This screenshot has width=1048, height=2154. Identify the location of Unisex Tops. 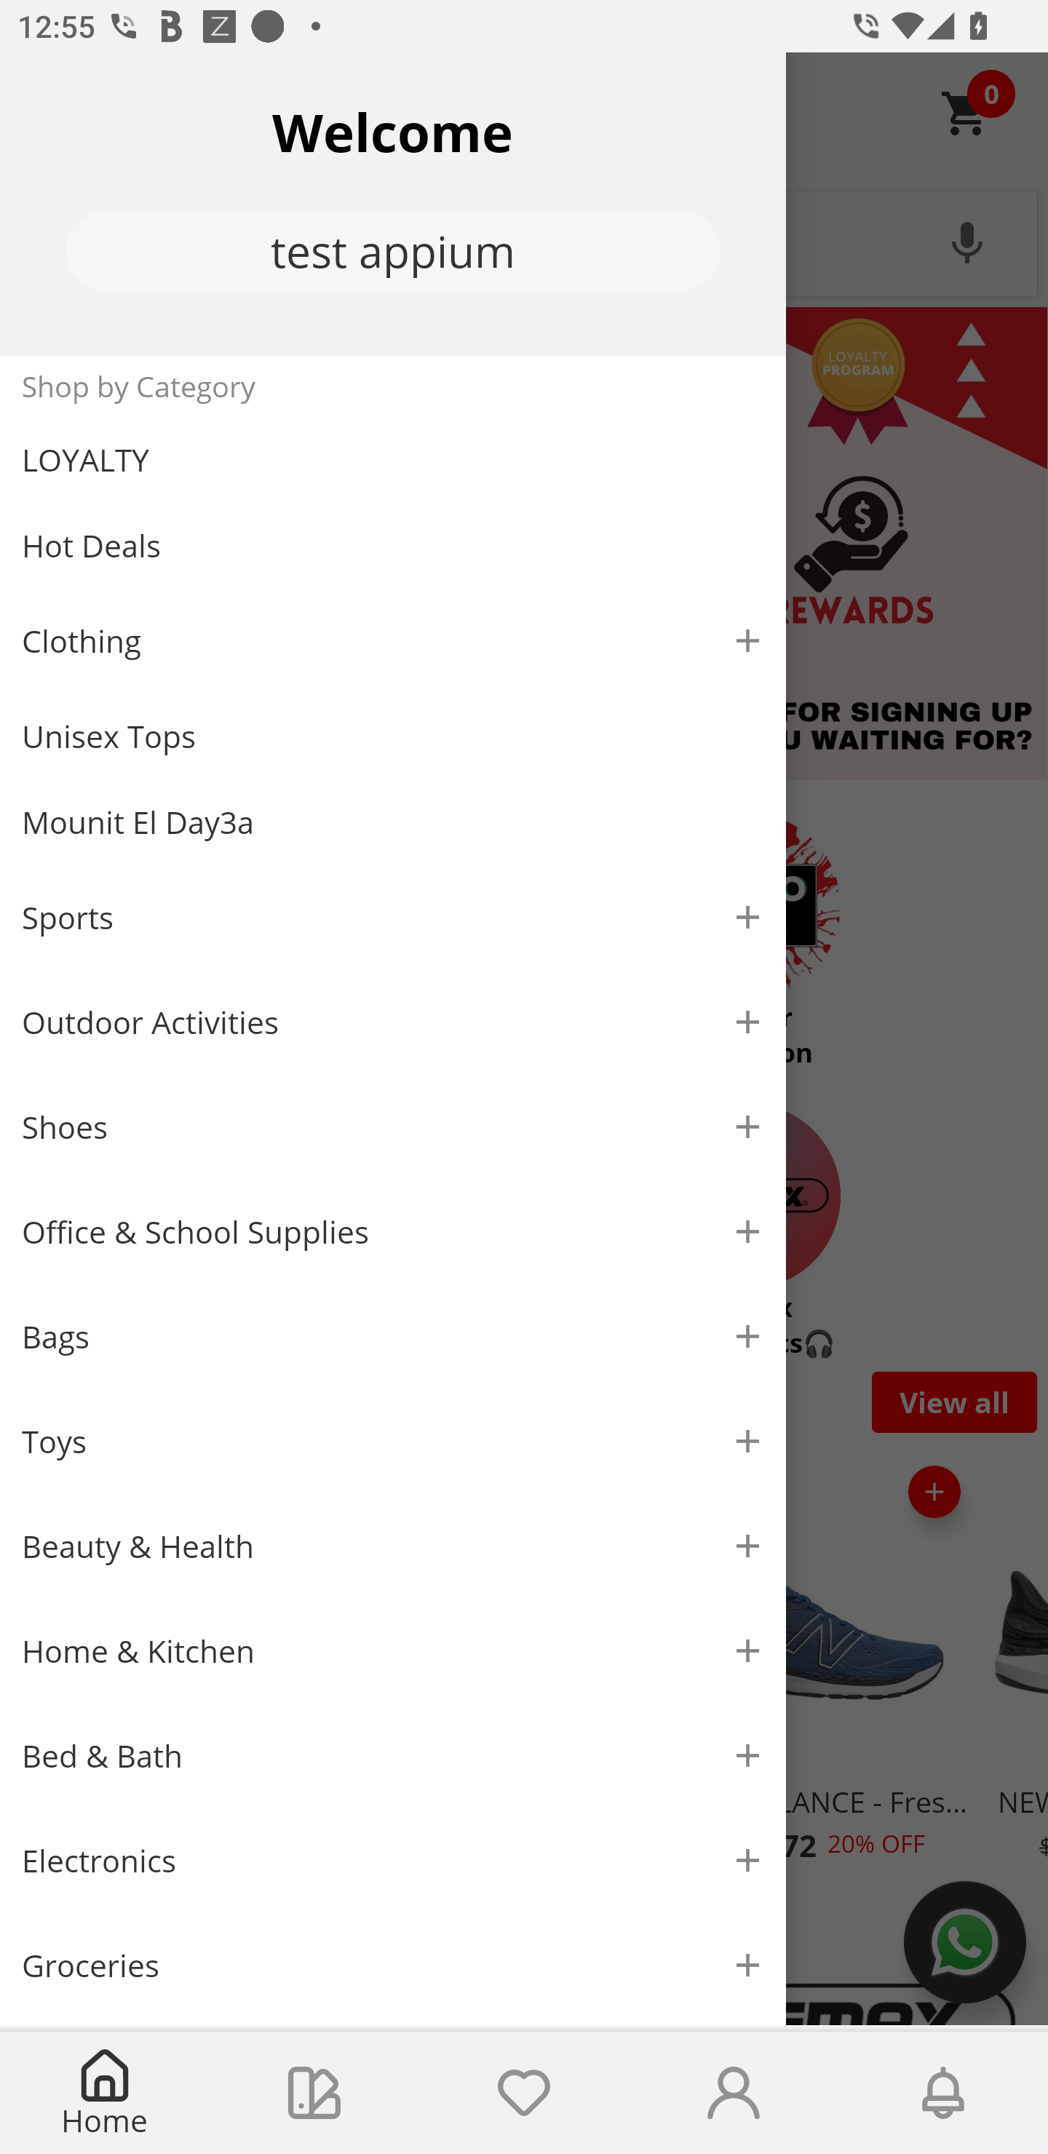
(393, 736).